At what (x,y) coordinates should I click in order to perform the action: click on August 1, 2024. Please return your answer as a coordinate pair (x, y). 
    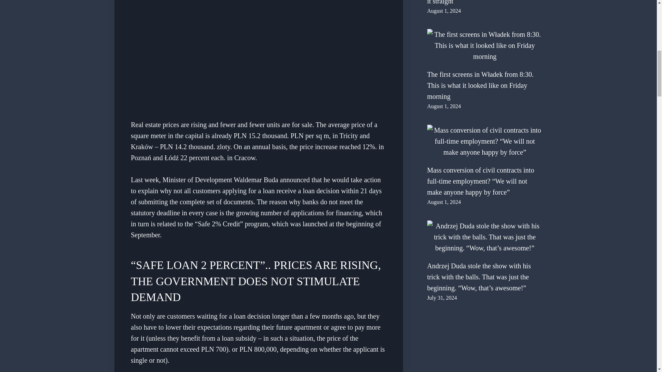
    Looking at the image, I should click on (444, 202).